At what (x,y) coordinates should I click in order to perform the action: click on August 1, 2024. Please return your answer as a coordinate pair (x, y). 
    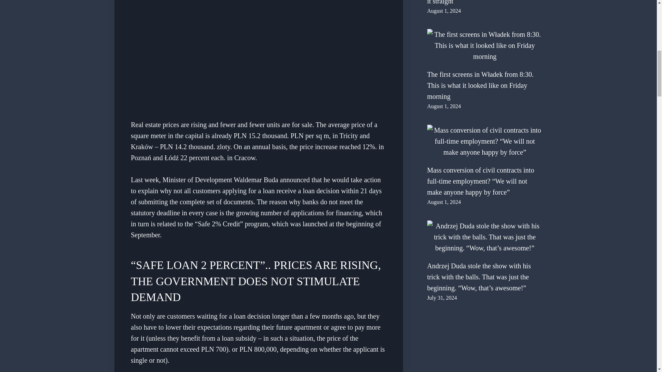
    Looking at the image, I should click on (444, 202).